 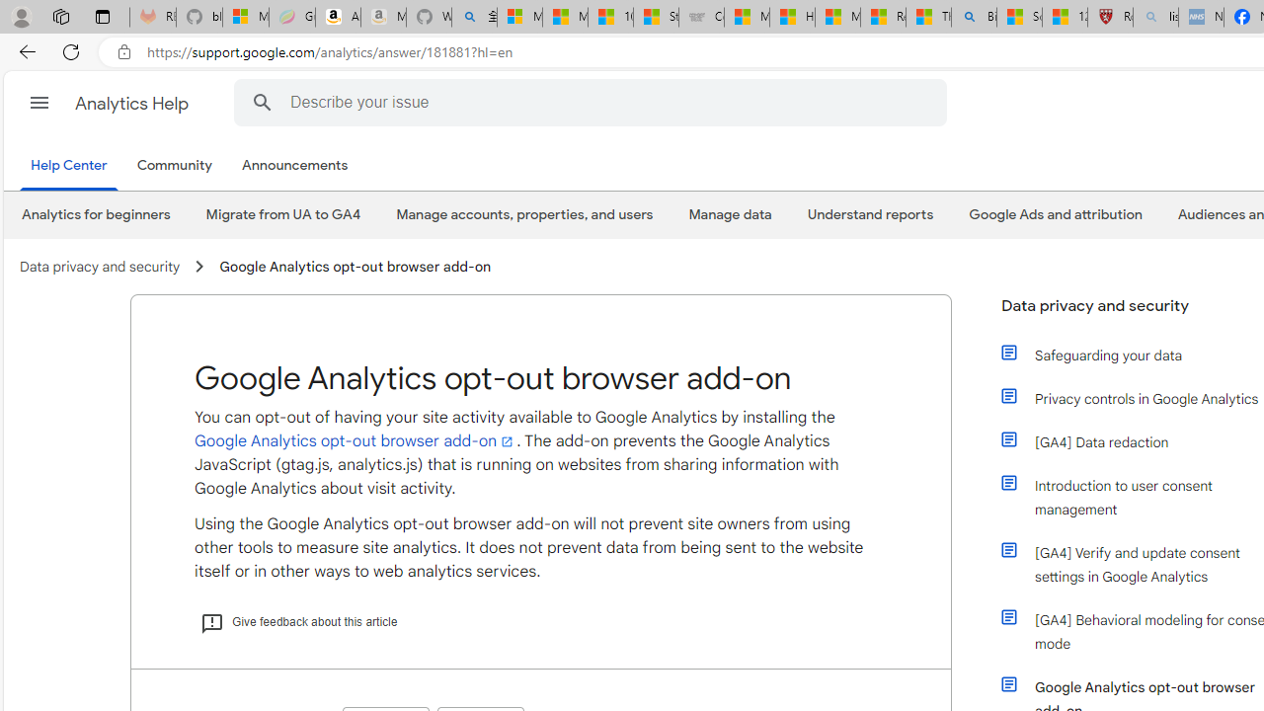 I want to click on Google Ads and attribution, so click(x=1055, y=214).